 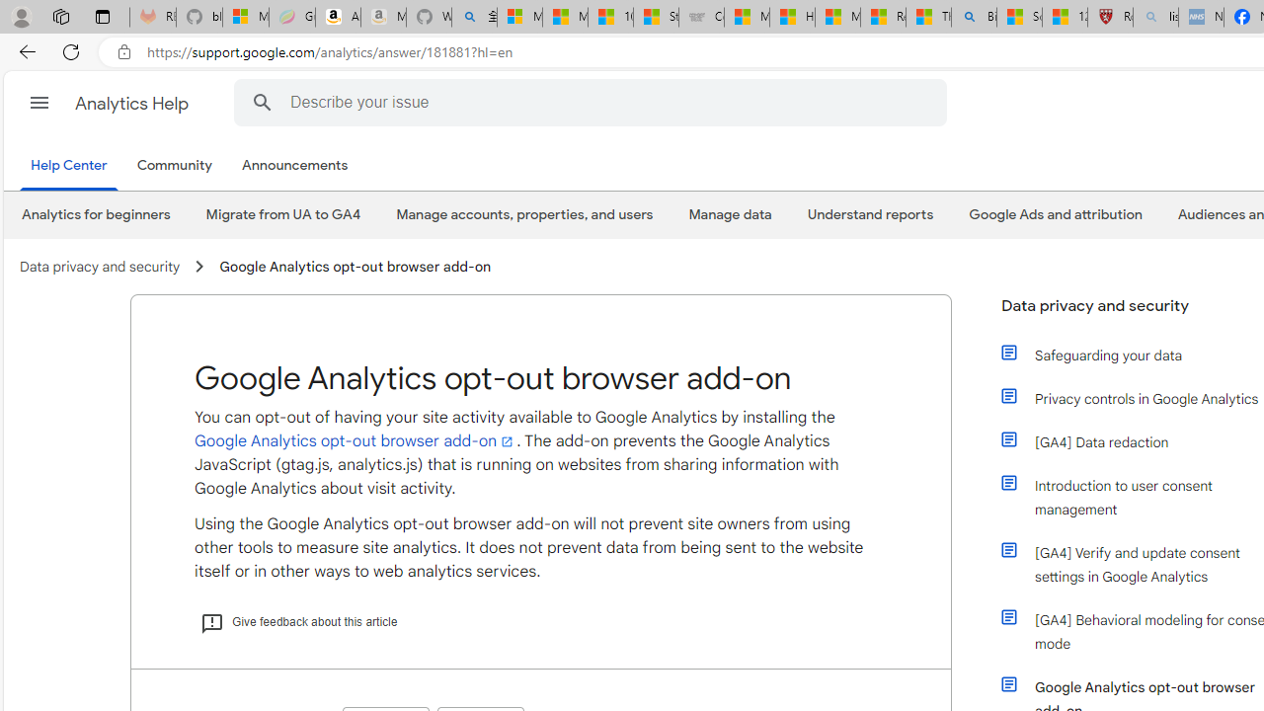 I want to click on Google Ads and attribution, so click(x=1055, y=214).